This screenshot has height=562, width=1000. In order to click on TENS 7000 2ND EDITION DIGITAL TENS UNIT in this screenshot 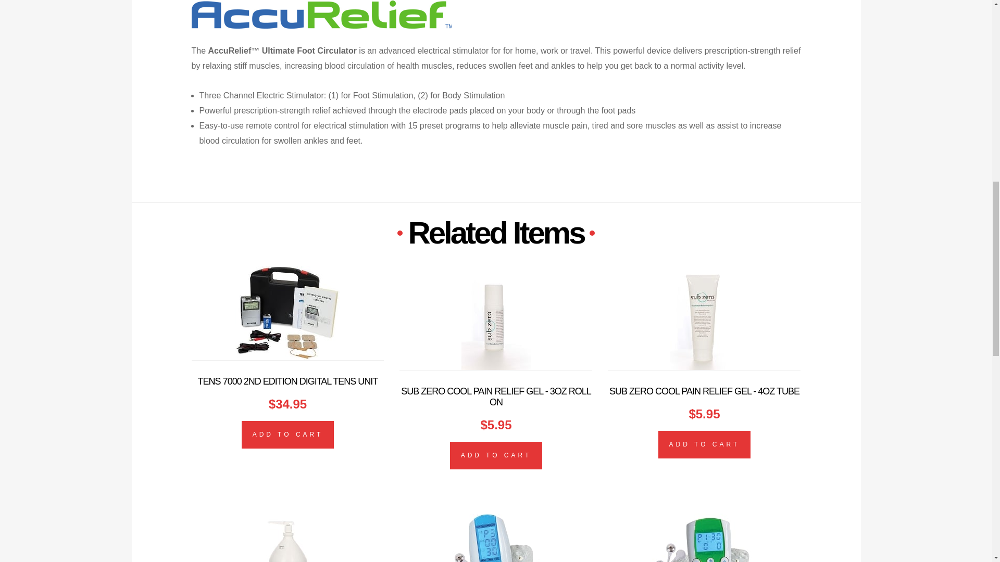, I will do `click(287, 381)`.